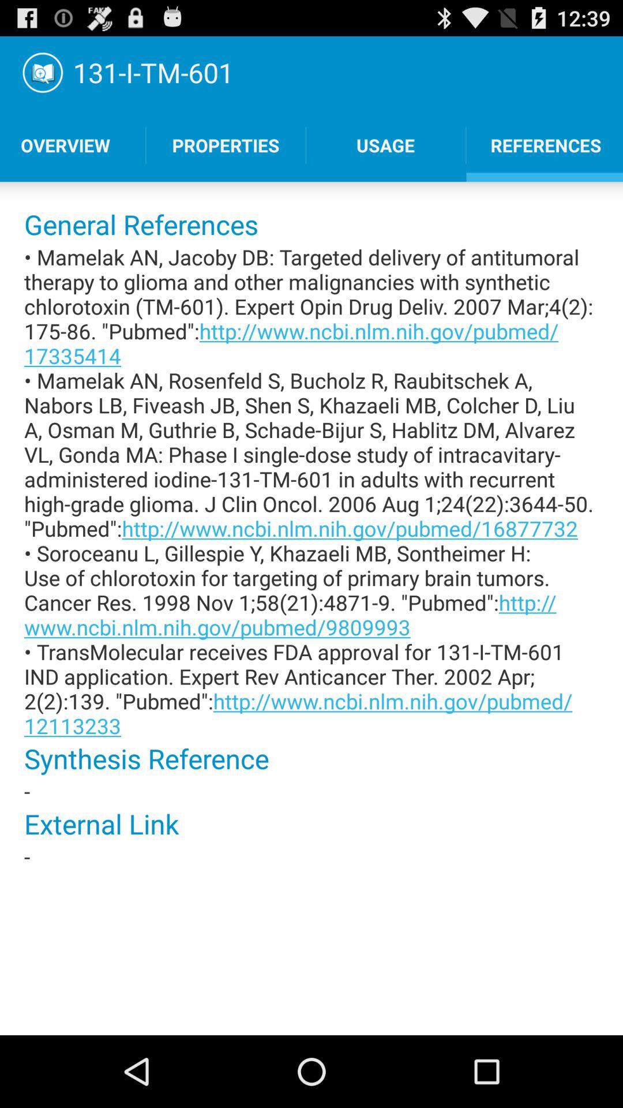  What do you see at coordinates (226, 145) in the screenshot?
I see `click on properties` at bounding box center [226, 145].